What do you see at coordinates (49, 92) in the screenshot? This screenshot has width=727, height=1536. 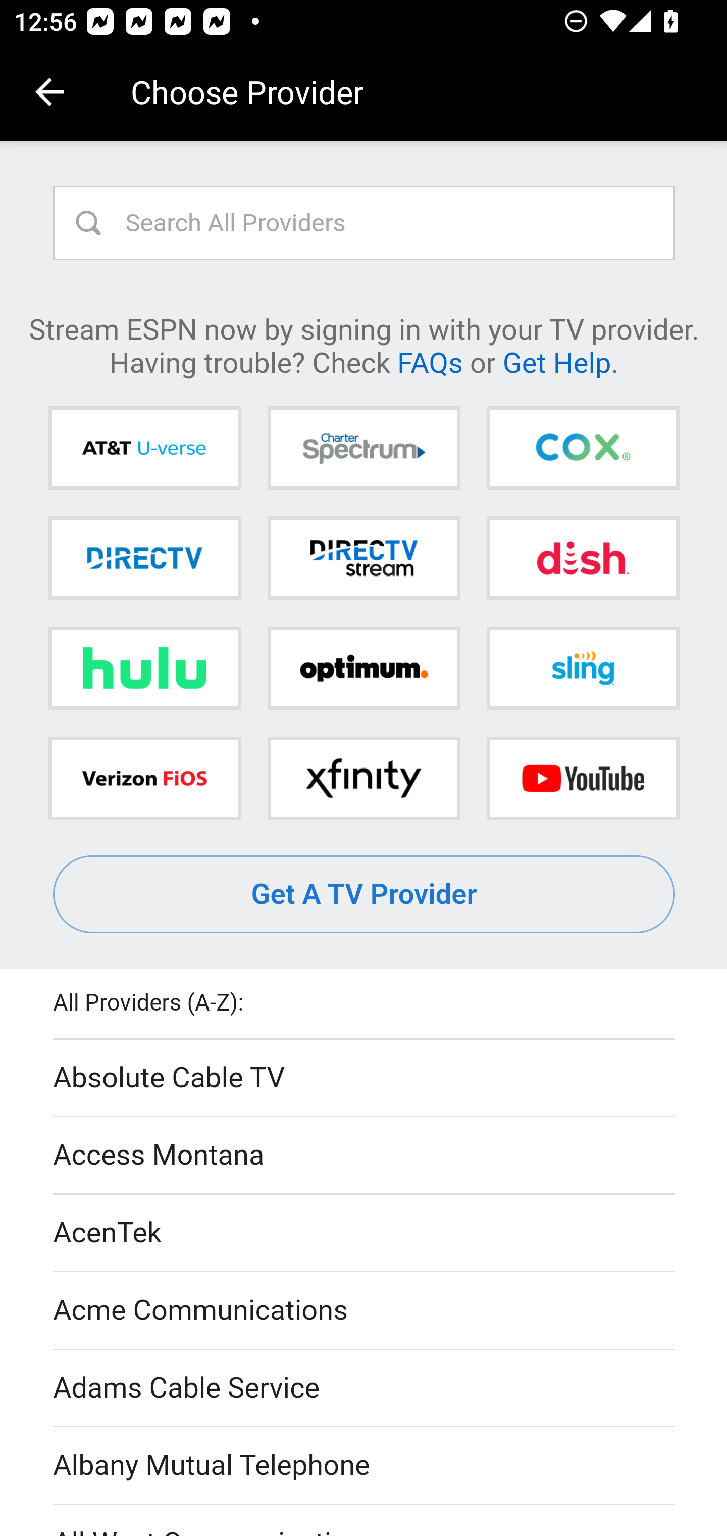 I see `Navigate up` at bounding box center [49, 92].